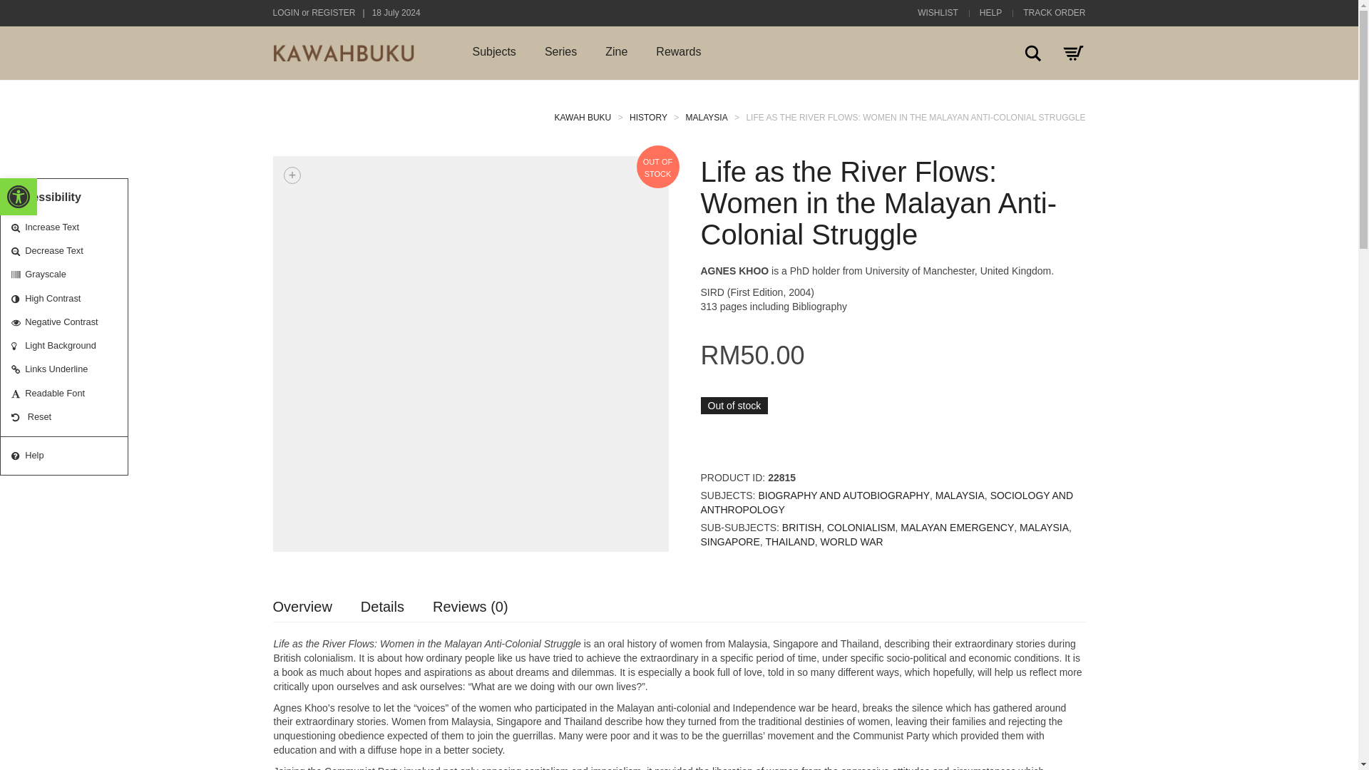 The image size is (1369, 770). Describe the element at coordinates (333, 12) in the screenshot. I see `REGISTER` at that location.